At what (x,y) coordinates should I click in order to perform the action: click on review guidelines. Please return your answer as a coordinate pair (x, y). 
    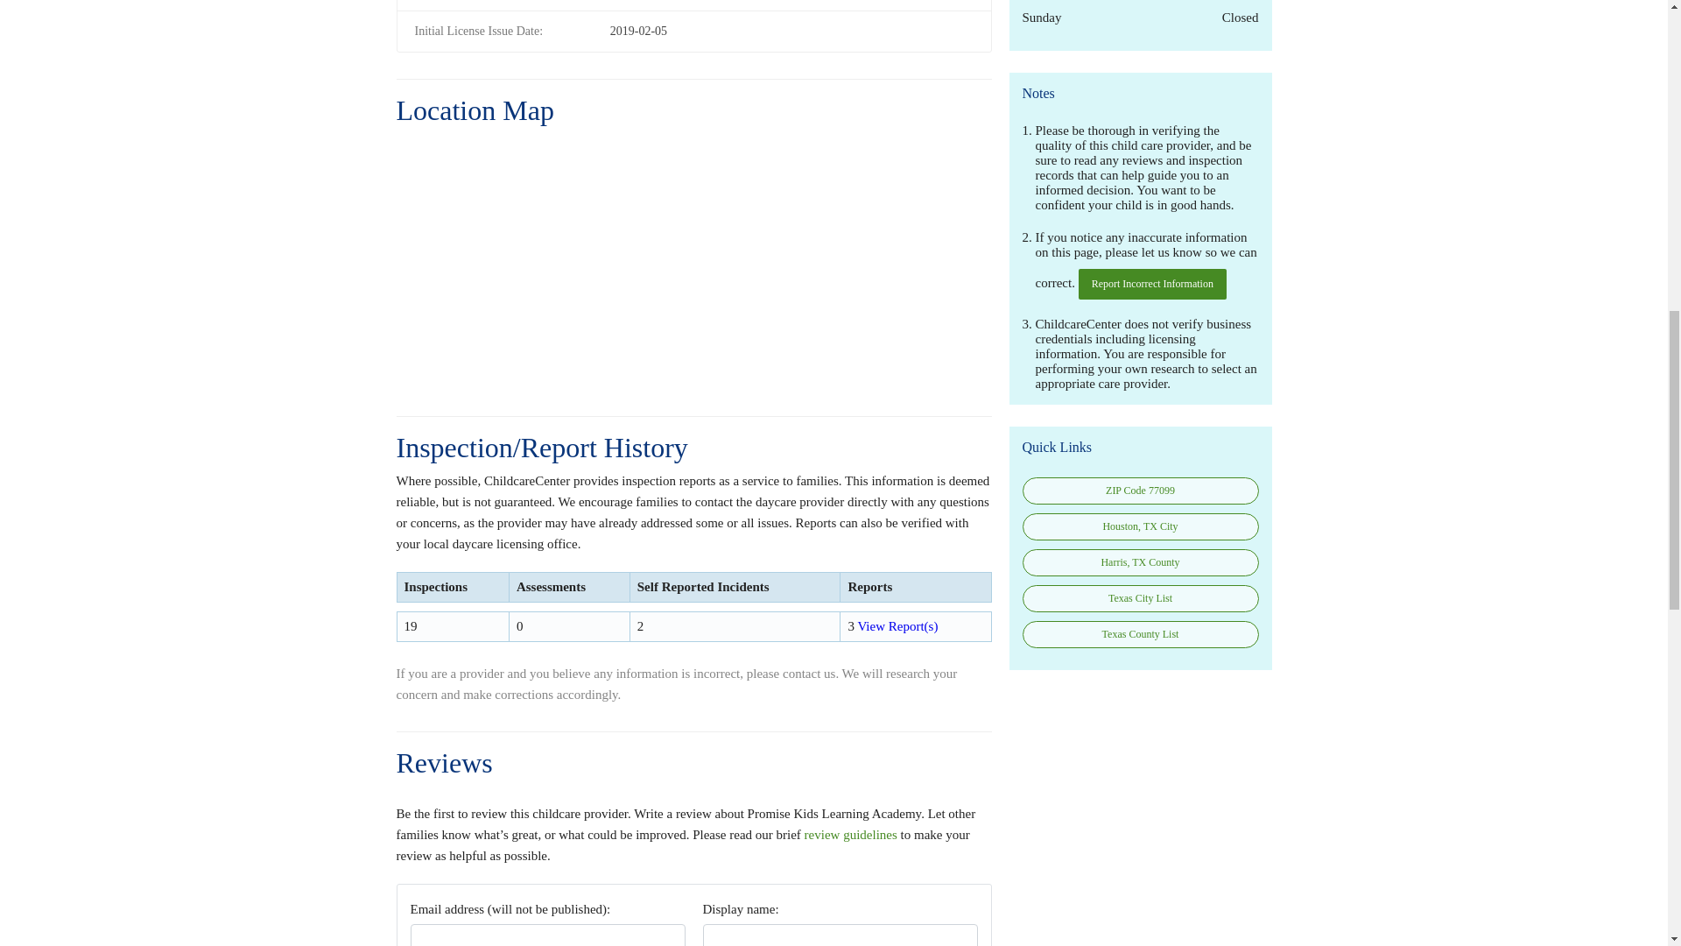
    Looking at the image, I should click on (851, 835).